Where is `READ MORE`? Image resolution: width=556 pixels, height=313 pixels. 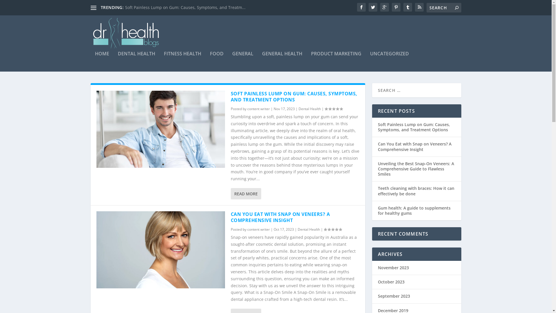
READ MORE is located at coordinates (246, 194).